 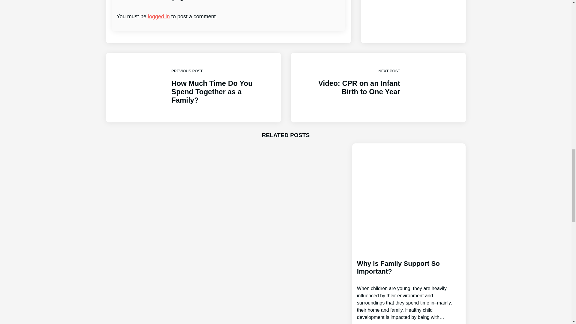 I want to click on Why Is Family Support So Important?, so click(x=378, y=88).